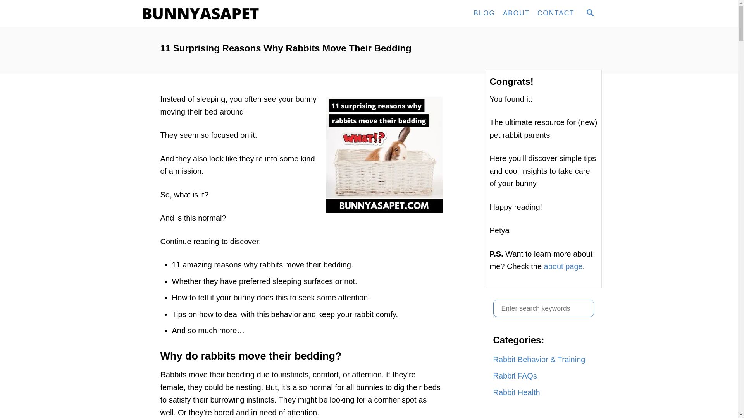  What do you see at coordinates (556, 14) in the screenshot?
I see `CONTACT` at bounding box center [556, 14].